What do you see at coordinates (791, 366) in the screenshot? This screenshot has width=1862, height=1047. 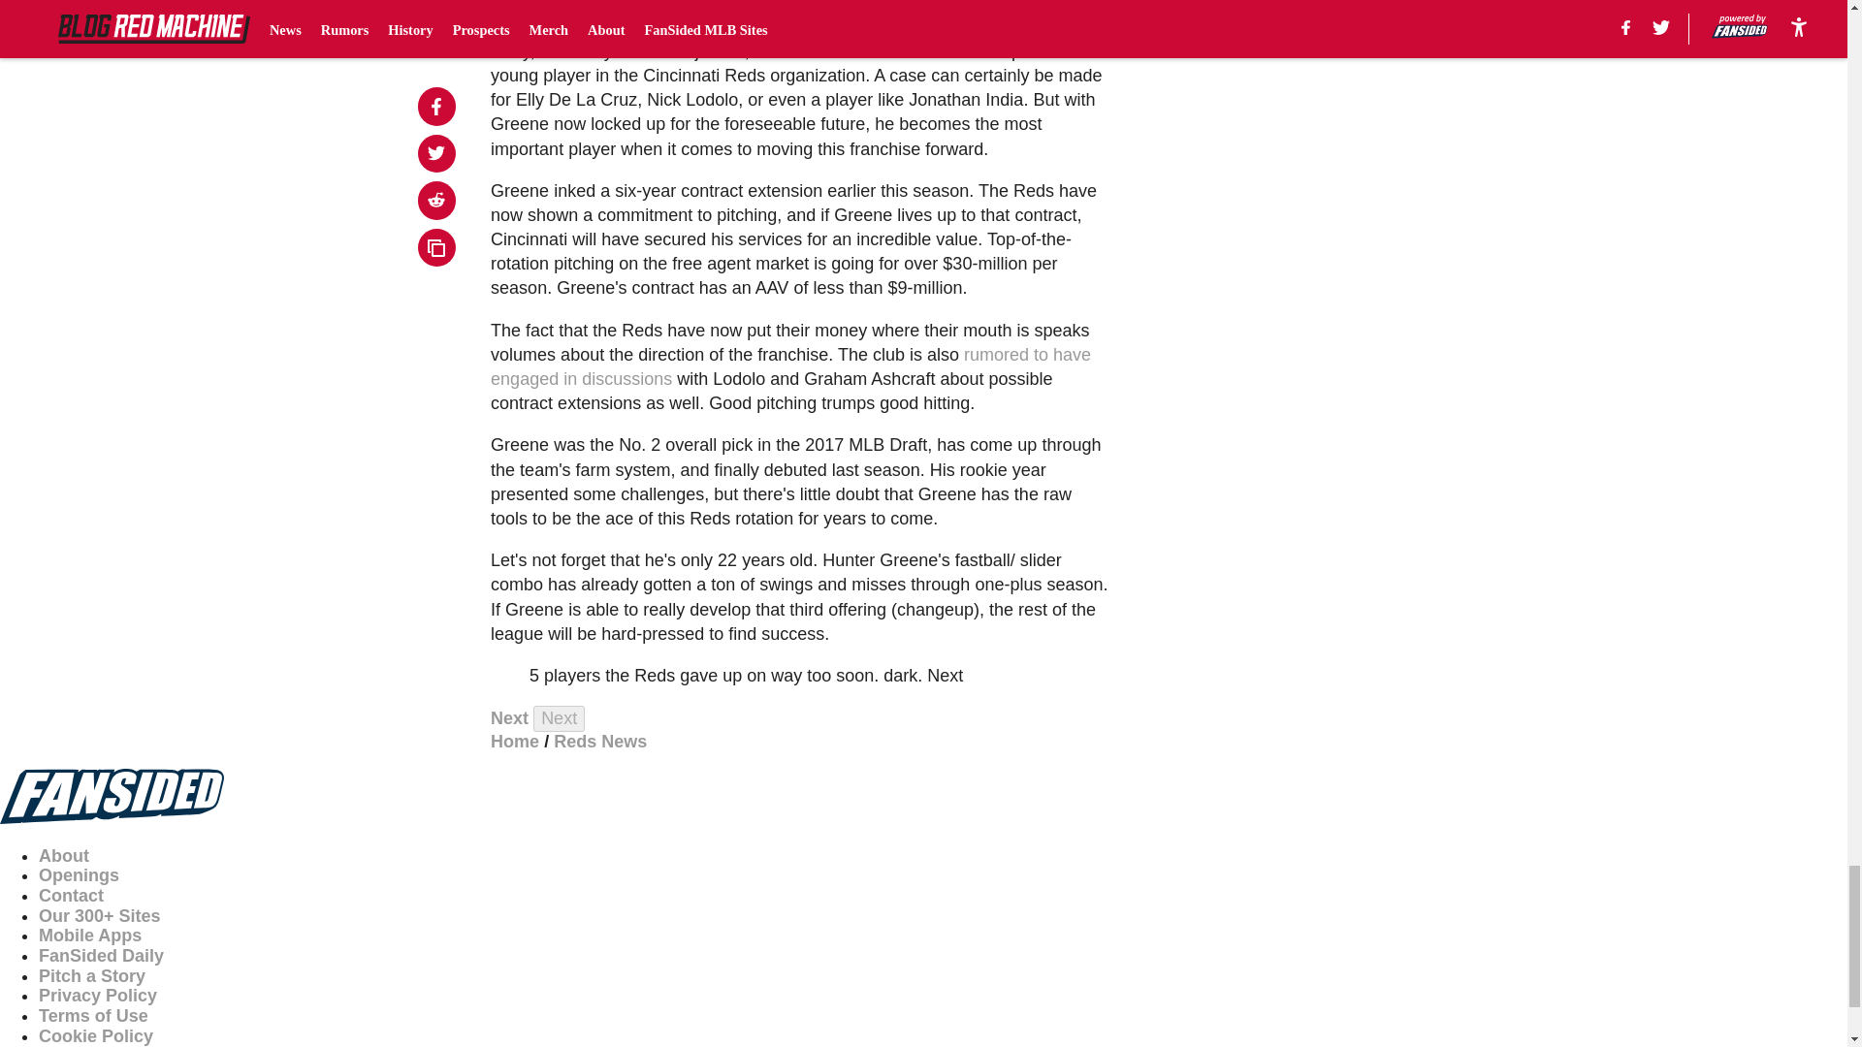 I see `rumored to have engaged in discussions` at bounding box center [791, 366].